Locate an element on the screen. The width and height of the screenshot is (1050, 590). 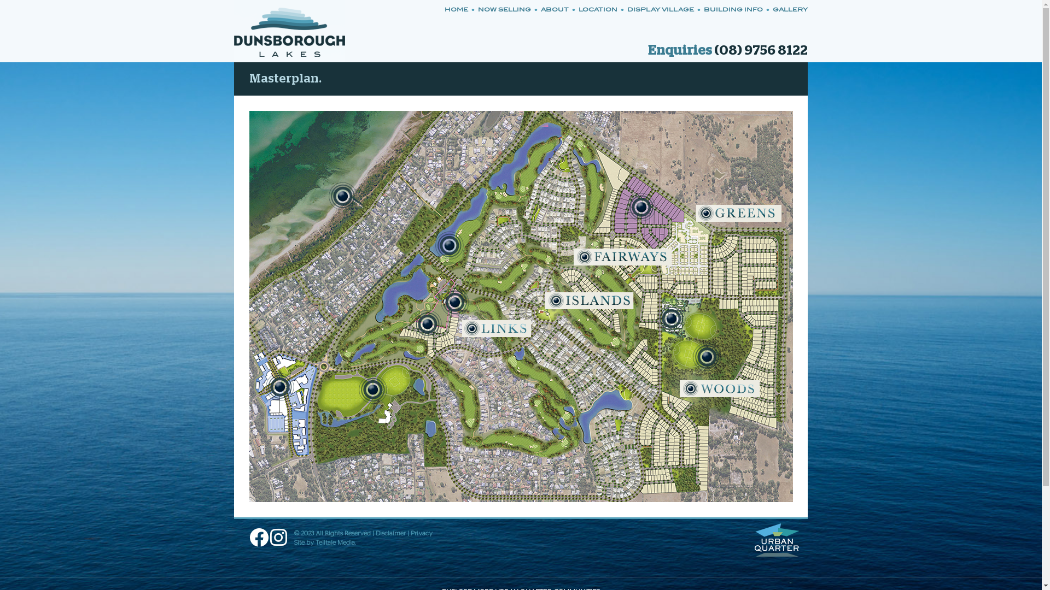
Dunsborough Lakes is located at coordinates (290, 31).